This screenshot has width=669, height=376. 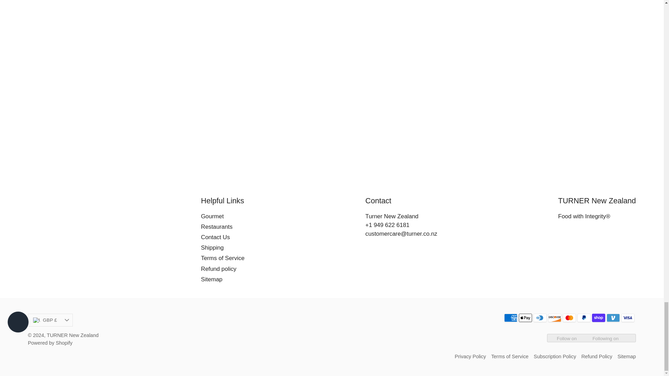 I want to click on PayPal, so click(x=584, y=318).